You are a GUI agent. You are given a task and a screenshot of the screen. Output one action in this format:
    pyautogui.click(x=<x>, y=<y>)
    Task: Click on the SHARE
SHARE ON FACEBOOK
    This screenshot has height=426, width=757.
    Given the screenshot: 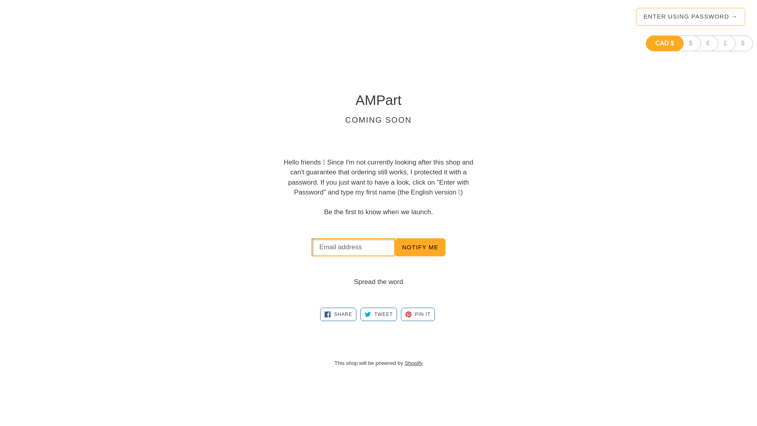 What is the action you would take?
    pyautogui.click(x=338, y=314)
    